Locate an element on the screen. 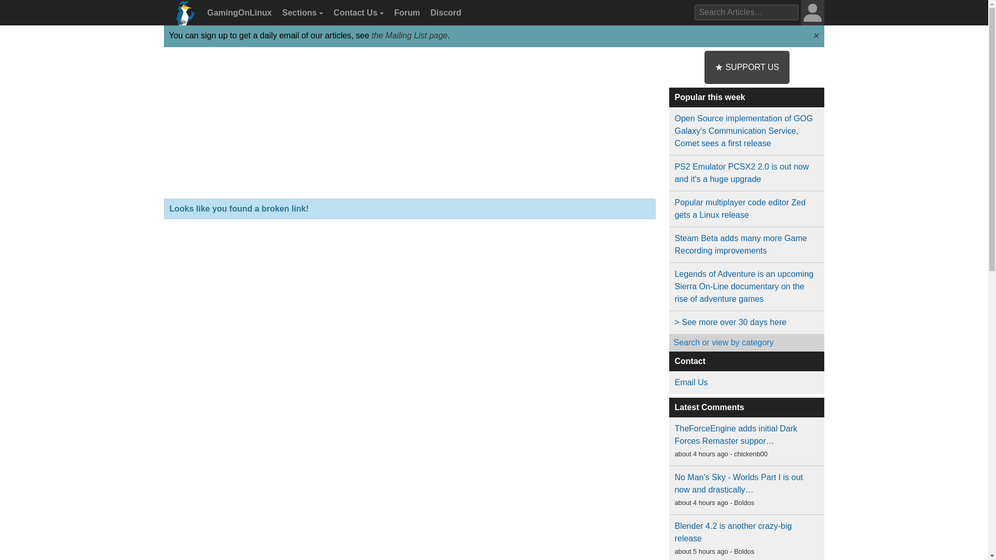 The image size is (996, 560). GamingOnLinux Home is located at coordinates (183, 16).